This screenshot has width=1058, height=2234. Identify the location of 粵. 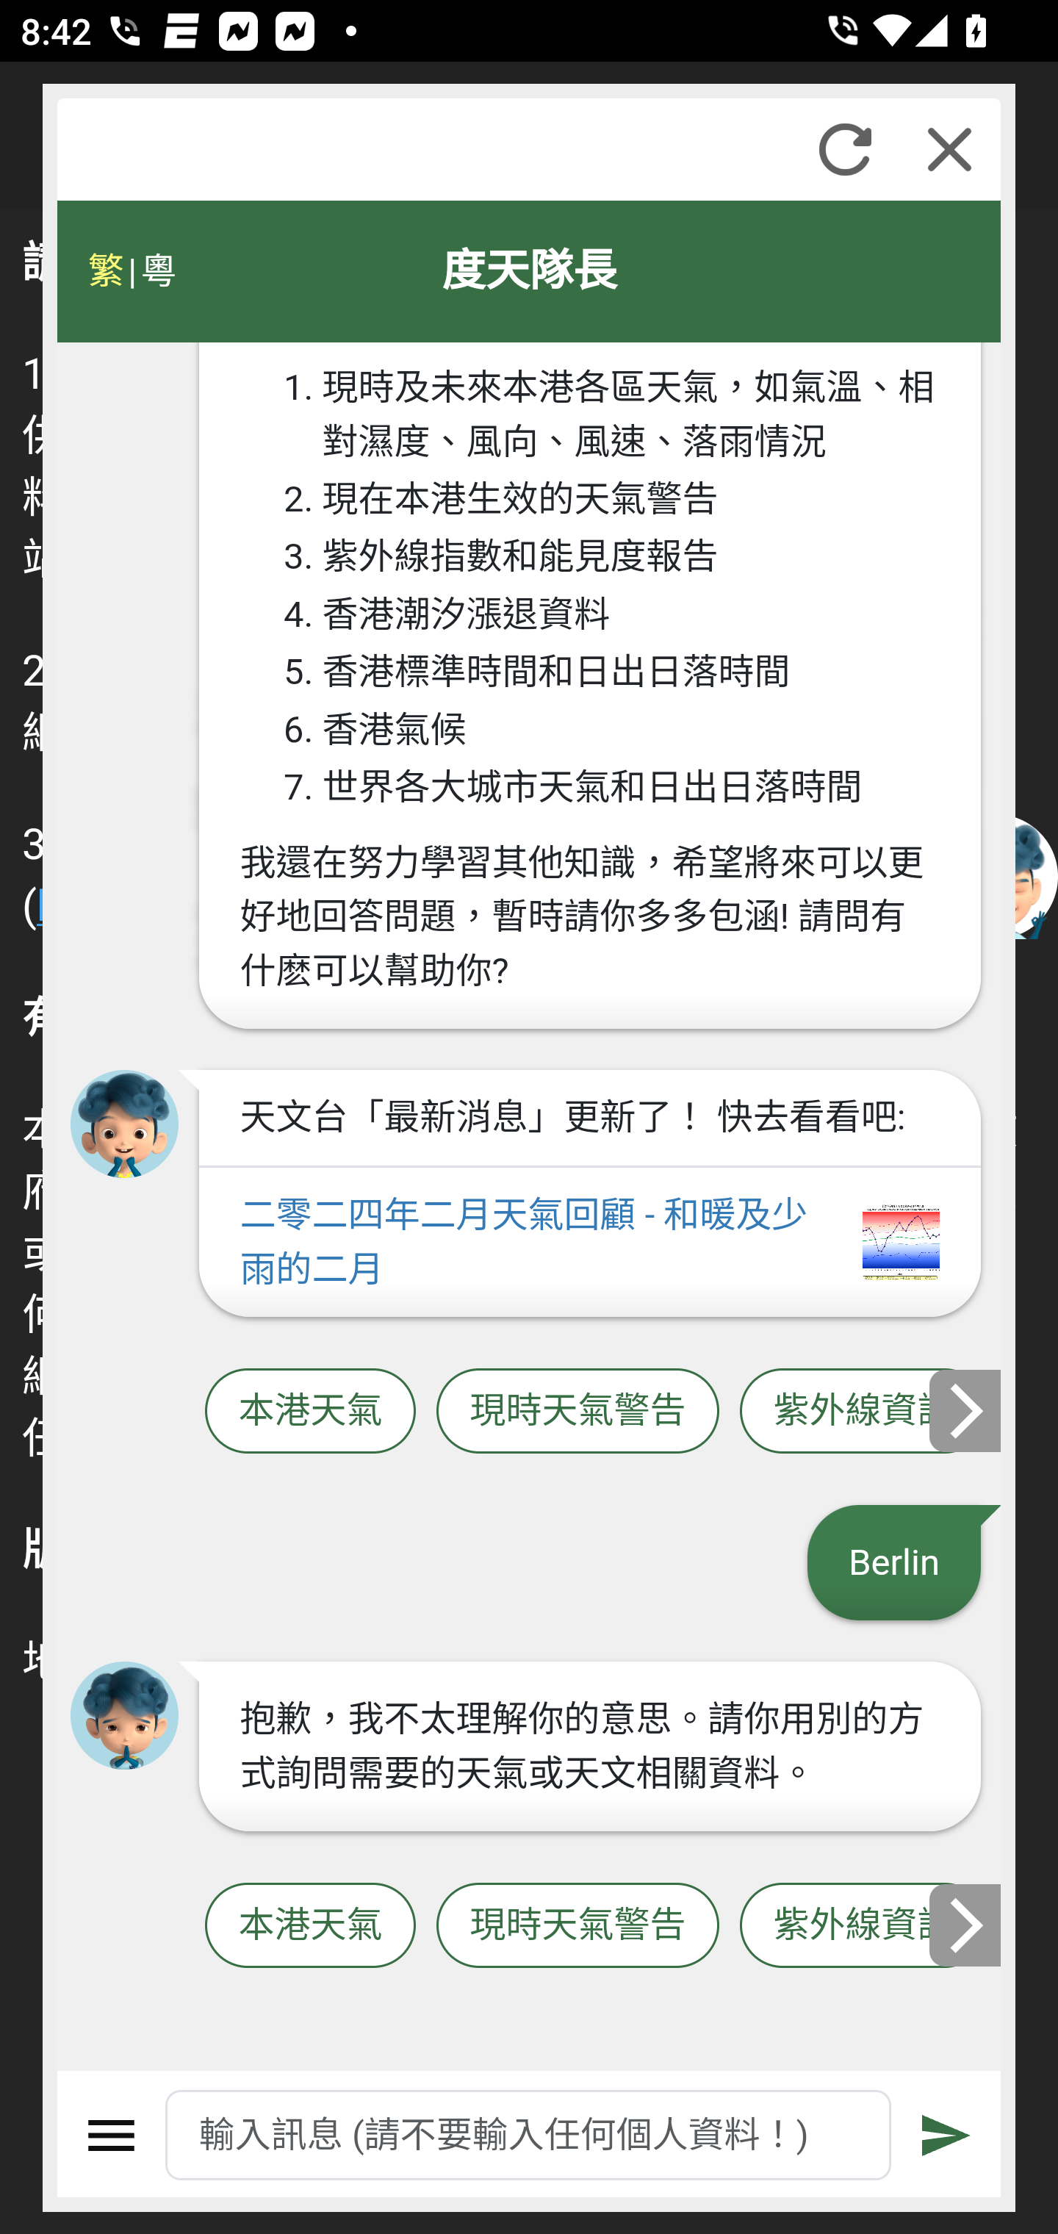
(157, 271).